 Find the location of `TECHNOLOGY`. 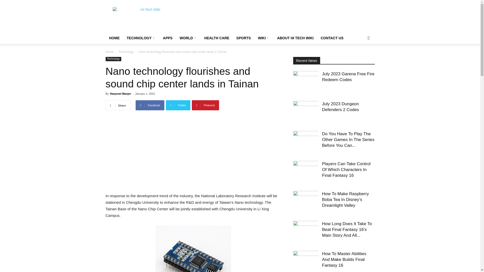

TECHNOLOGY is located at coordinates (141, 38).